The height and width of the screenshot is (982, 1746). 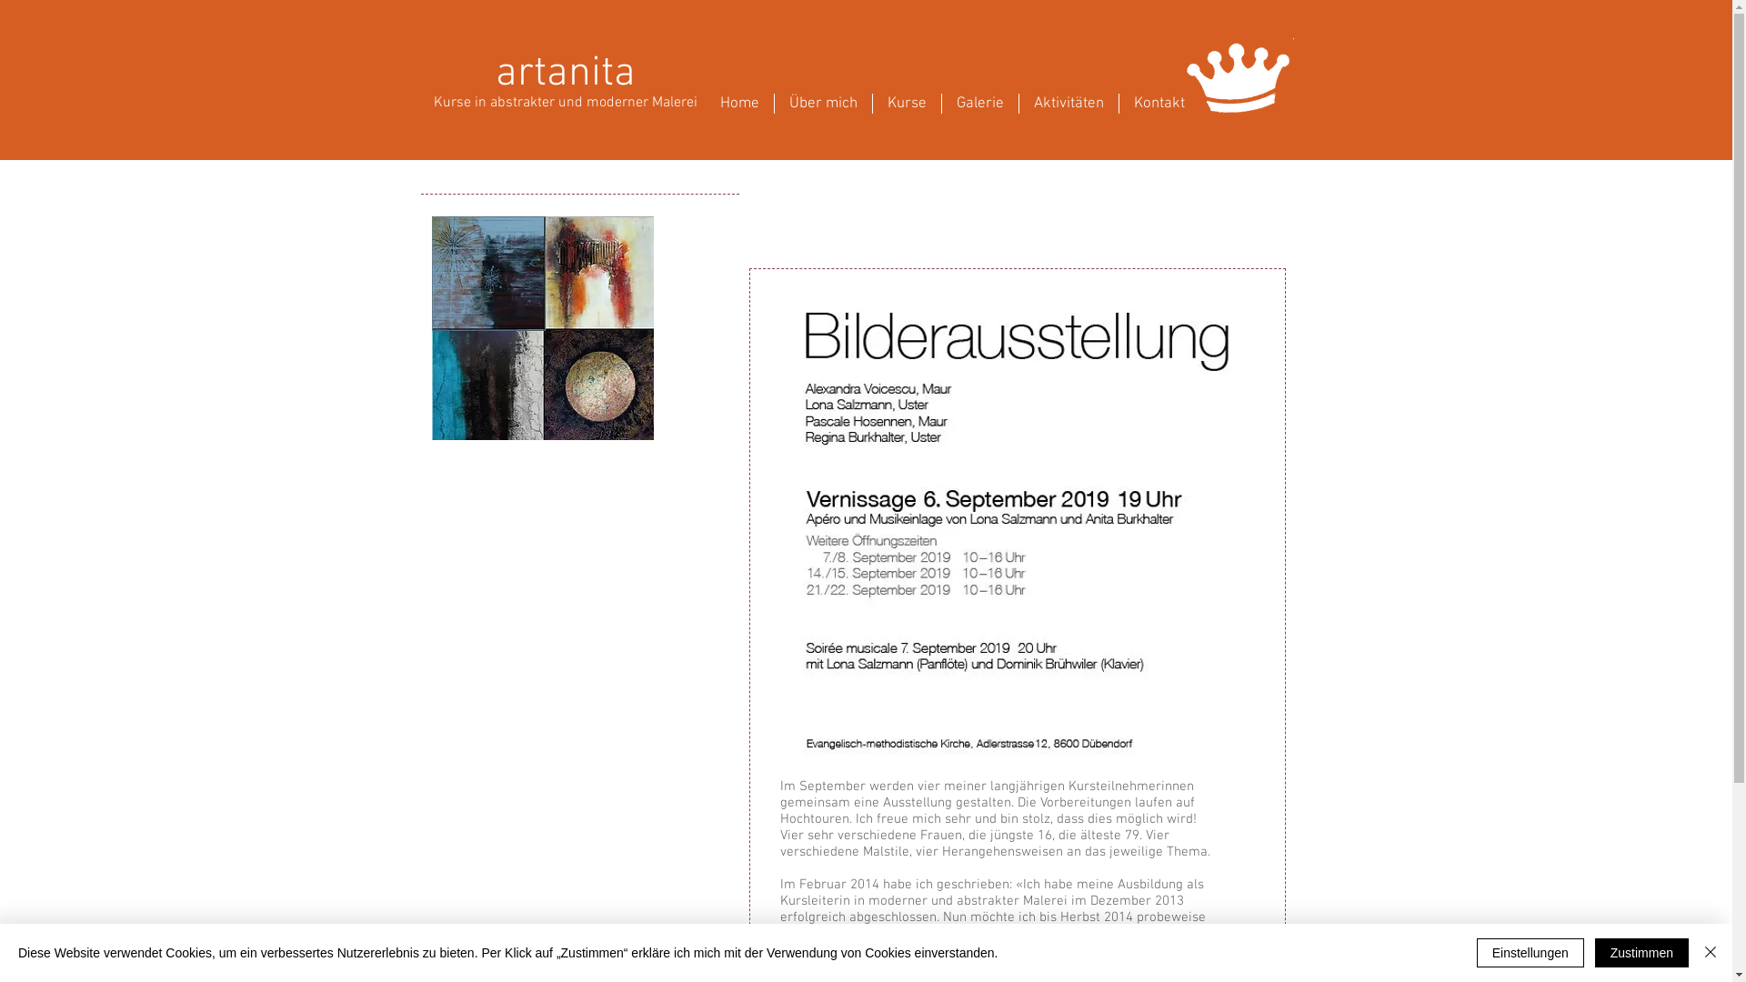 I want to click on Kurse in abstrakter und moderner Malerei, so click(x=565, y=103).